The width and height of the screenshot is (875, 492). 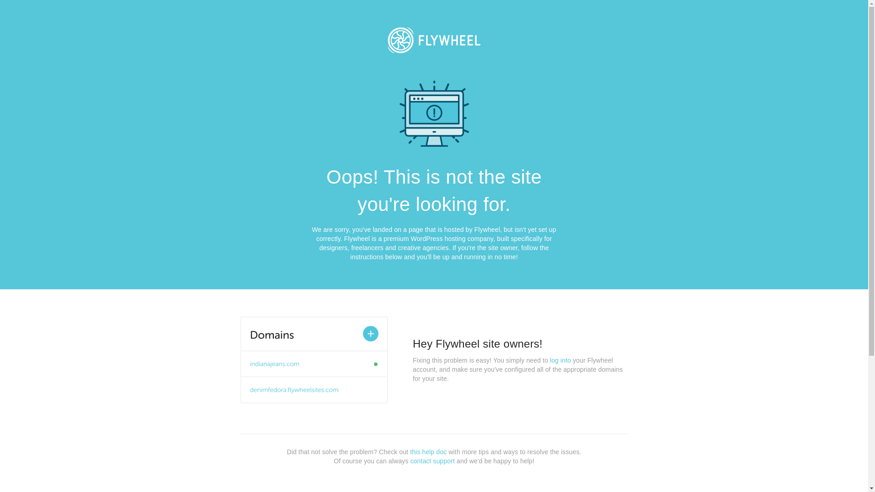 What do you see at coordinates (432, 461) in the screenshot?
I see `contact support` at bounding box center [432, 461].